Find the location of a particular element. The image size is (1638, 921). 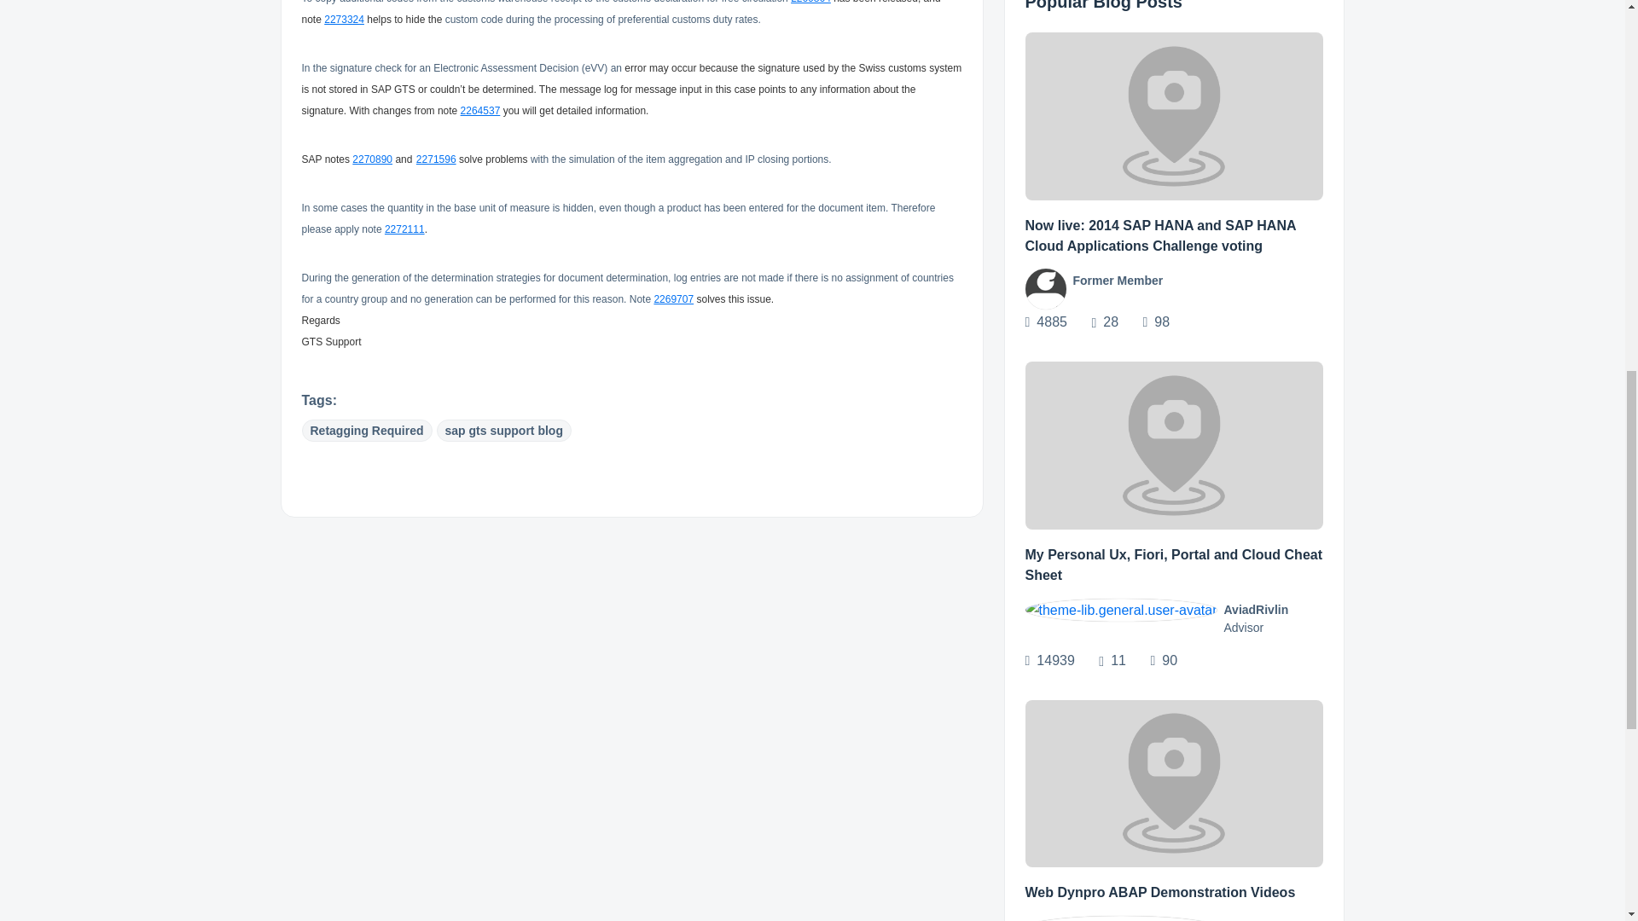

View profile is located at coordinates (1045, 288).